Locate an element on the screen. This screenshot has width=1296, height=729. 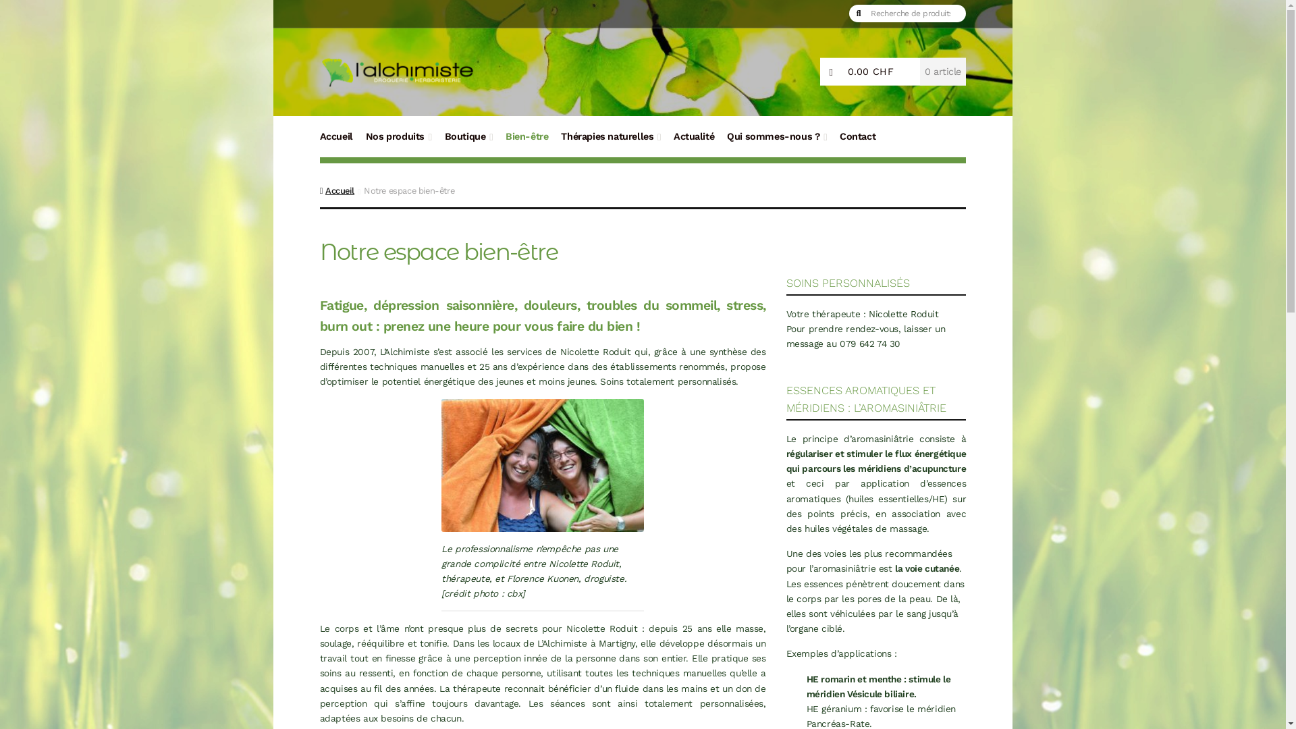
Accueil is located at coordinates (337, 143).